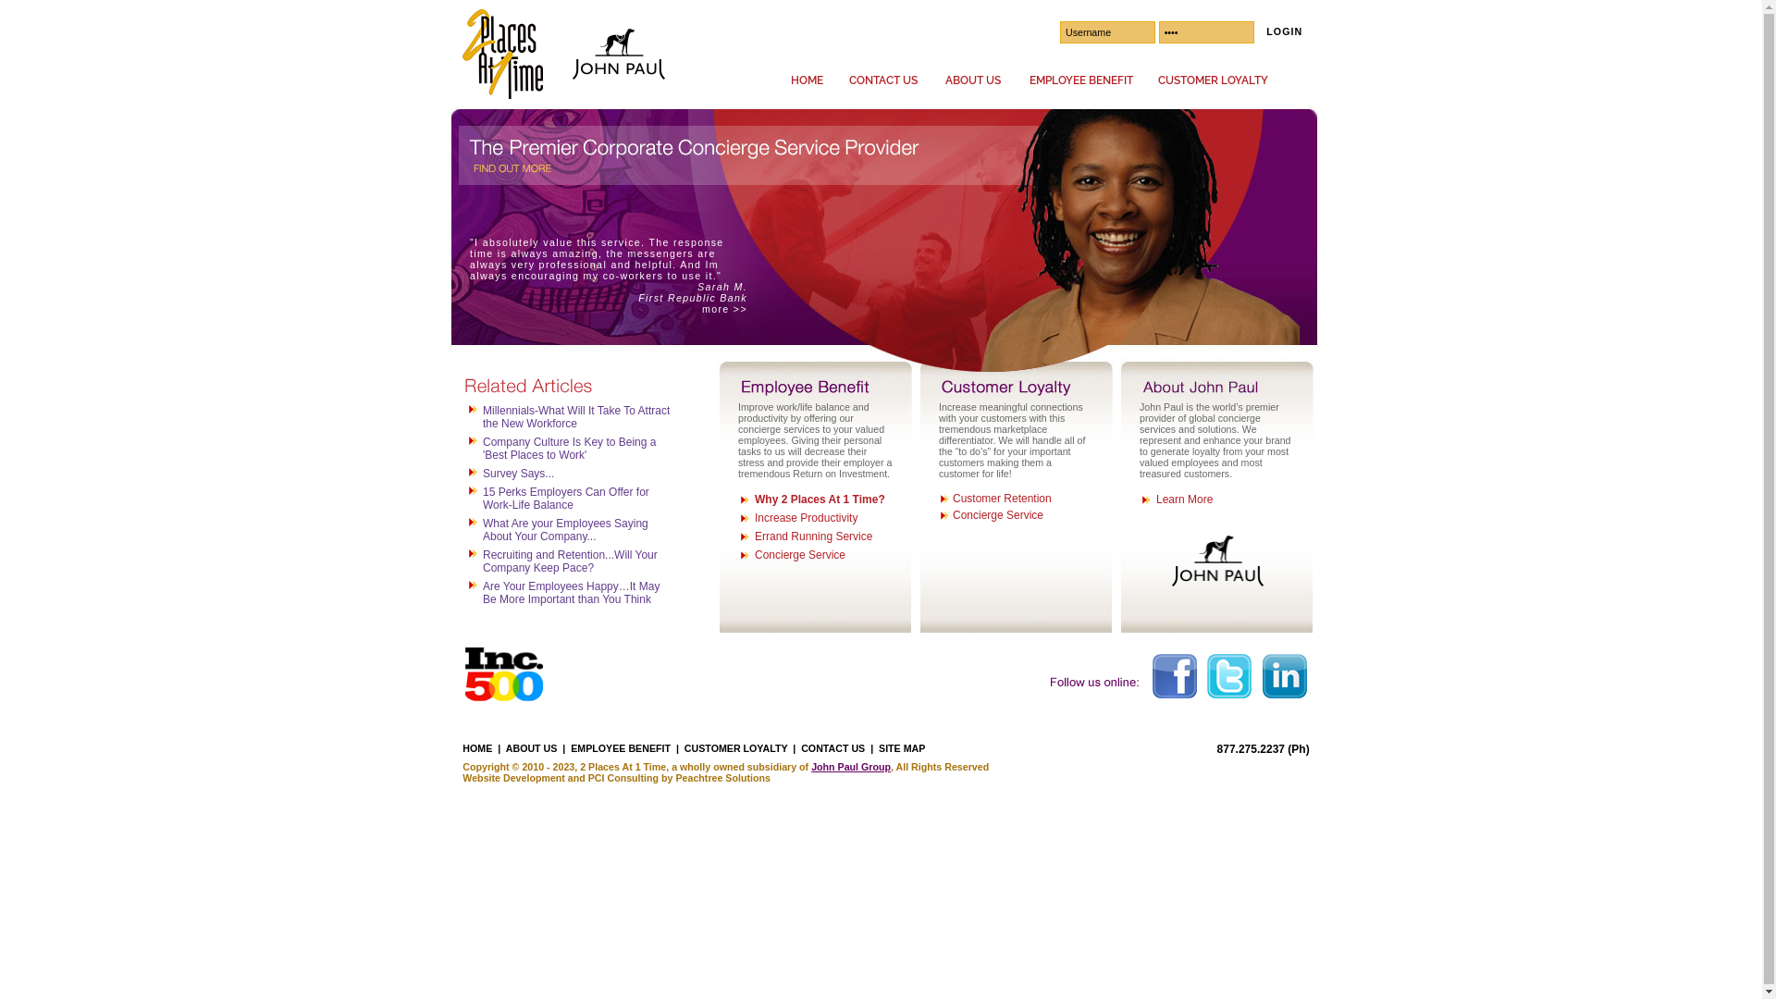 Image resolution: width=1776 pixels, height=999 pixels. Describe the element at coordinates (998, 515) in the screenshot. I see `Concierge Service` at that location.